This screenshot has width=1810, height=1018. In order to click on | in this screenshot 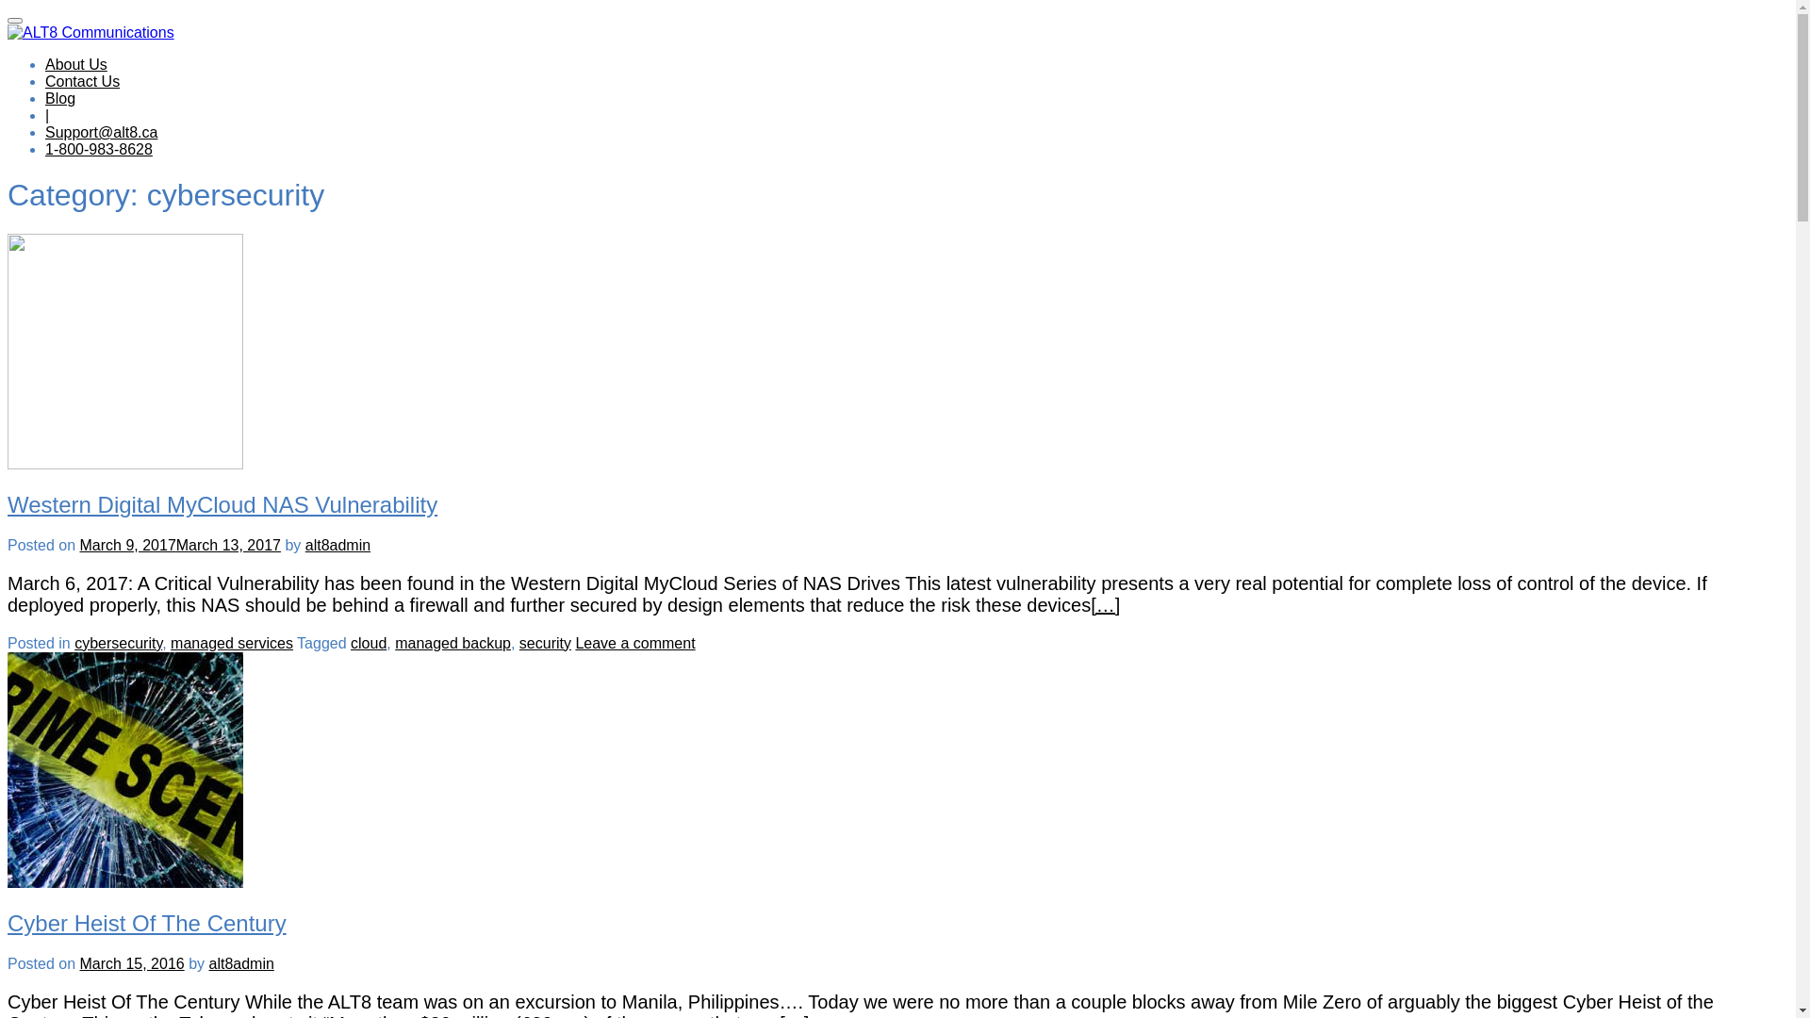, I will do `click(47, 115)`.